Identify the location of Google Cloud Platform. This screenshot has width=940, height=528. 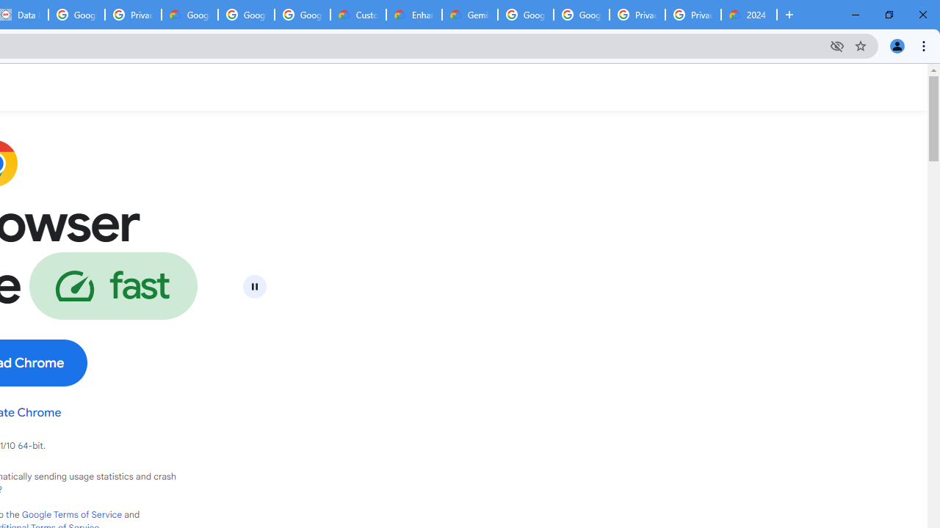
(581, 15).